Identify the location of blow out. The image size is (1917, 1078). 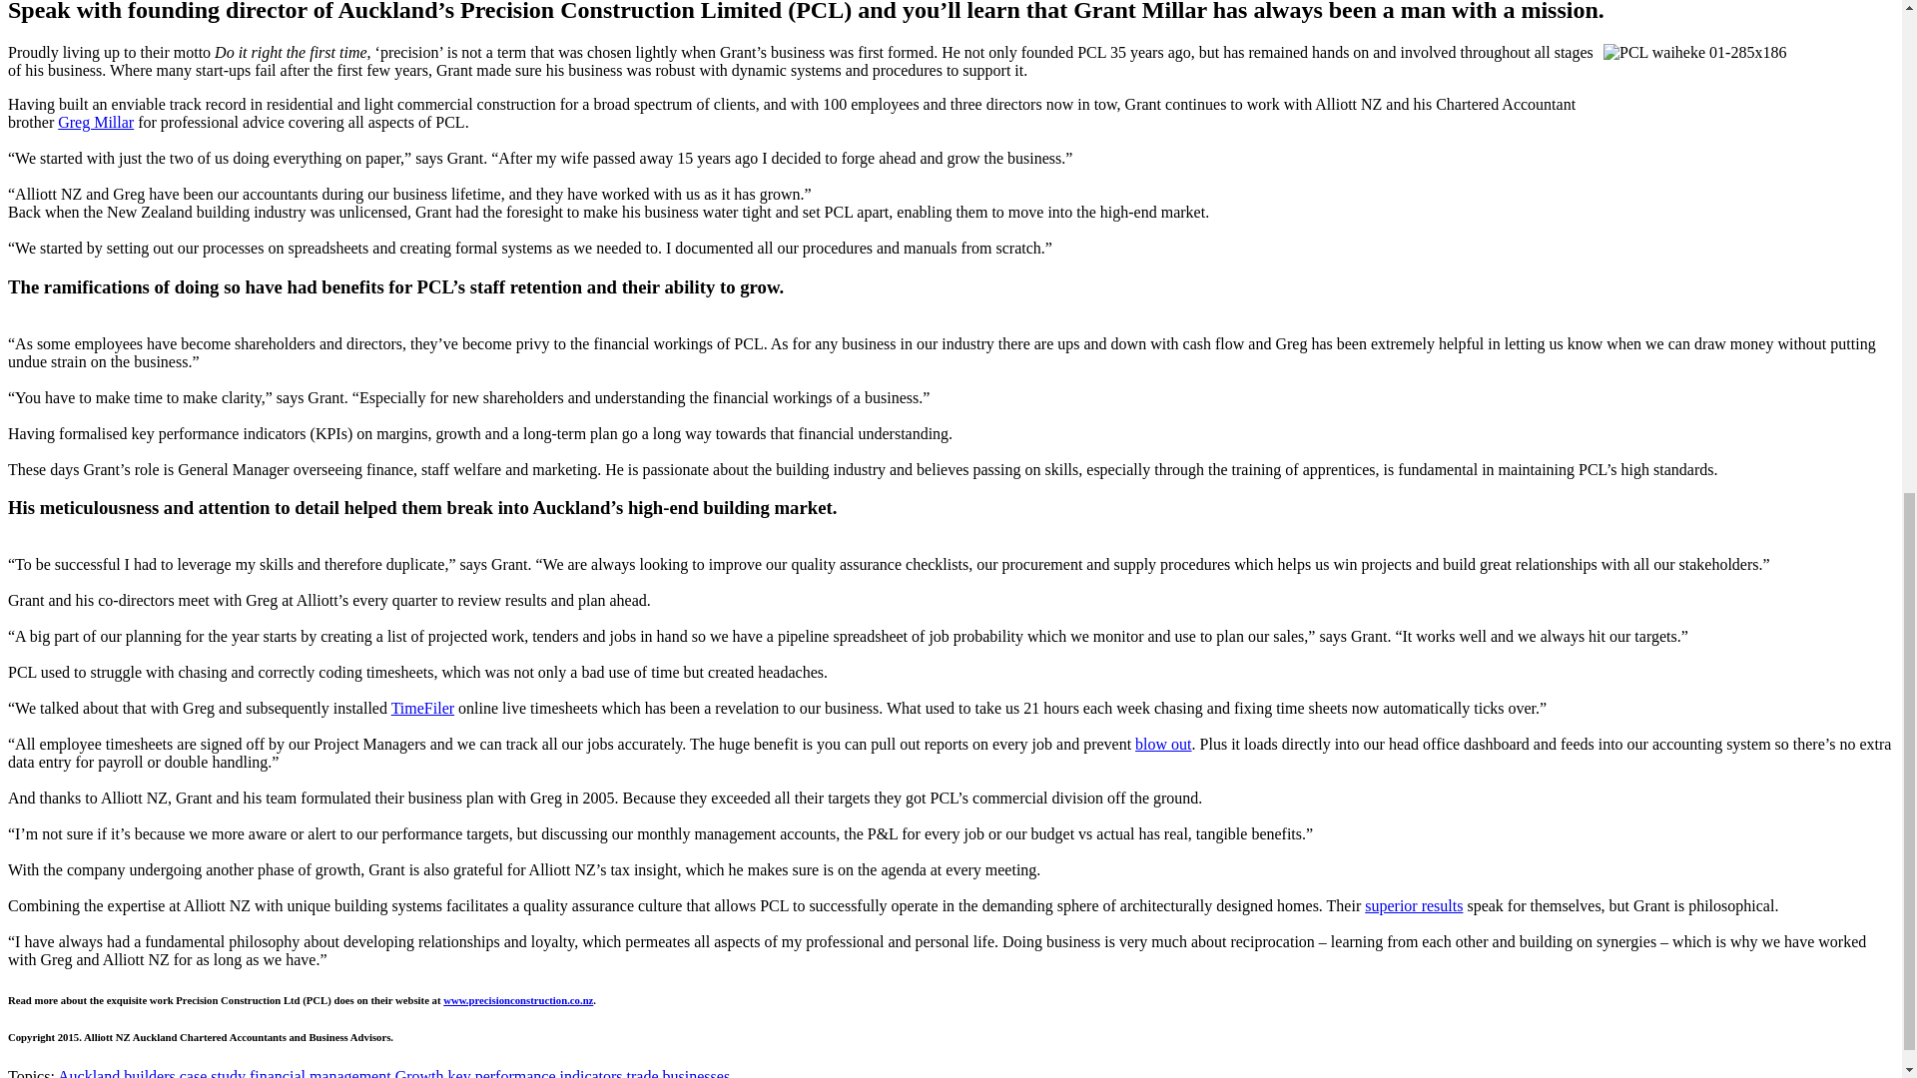
(1162, 743).